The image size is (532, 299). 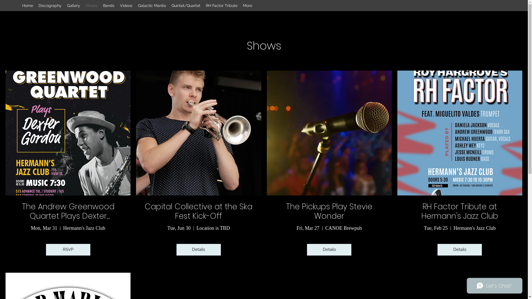 What do you see at coordinates (28, 6) in the screenshot?
I see `Home` at bounding box center [28, 6].